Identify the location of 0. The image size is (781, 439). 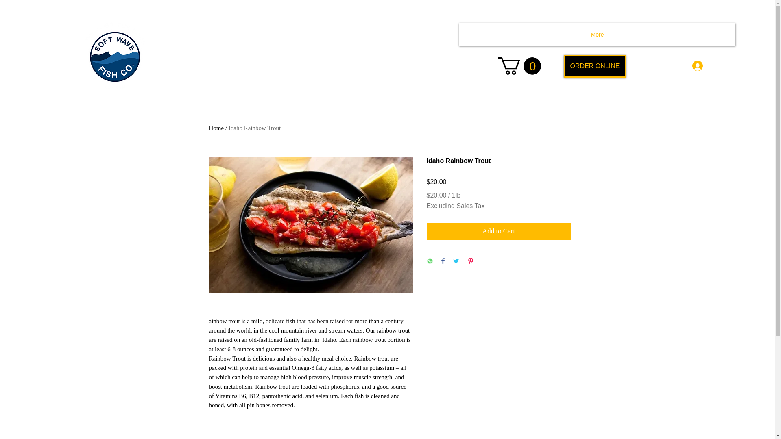
(519, 66).